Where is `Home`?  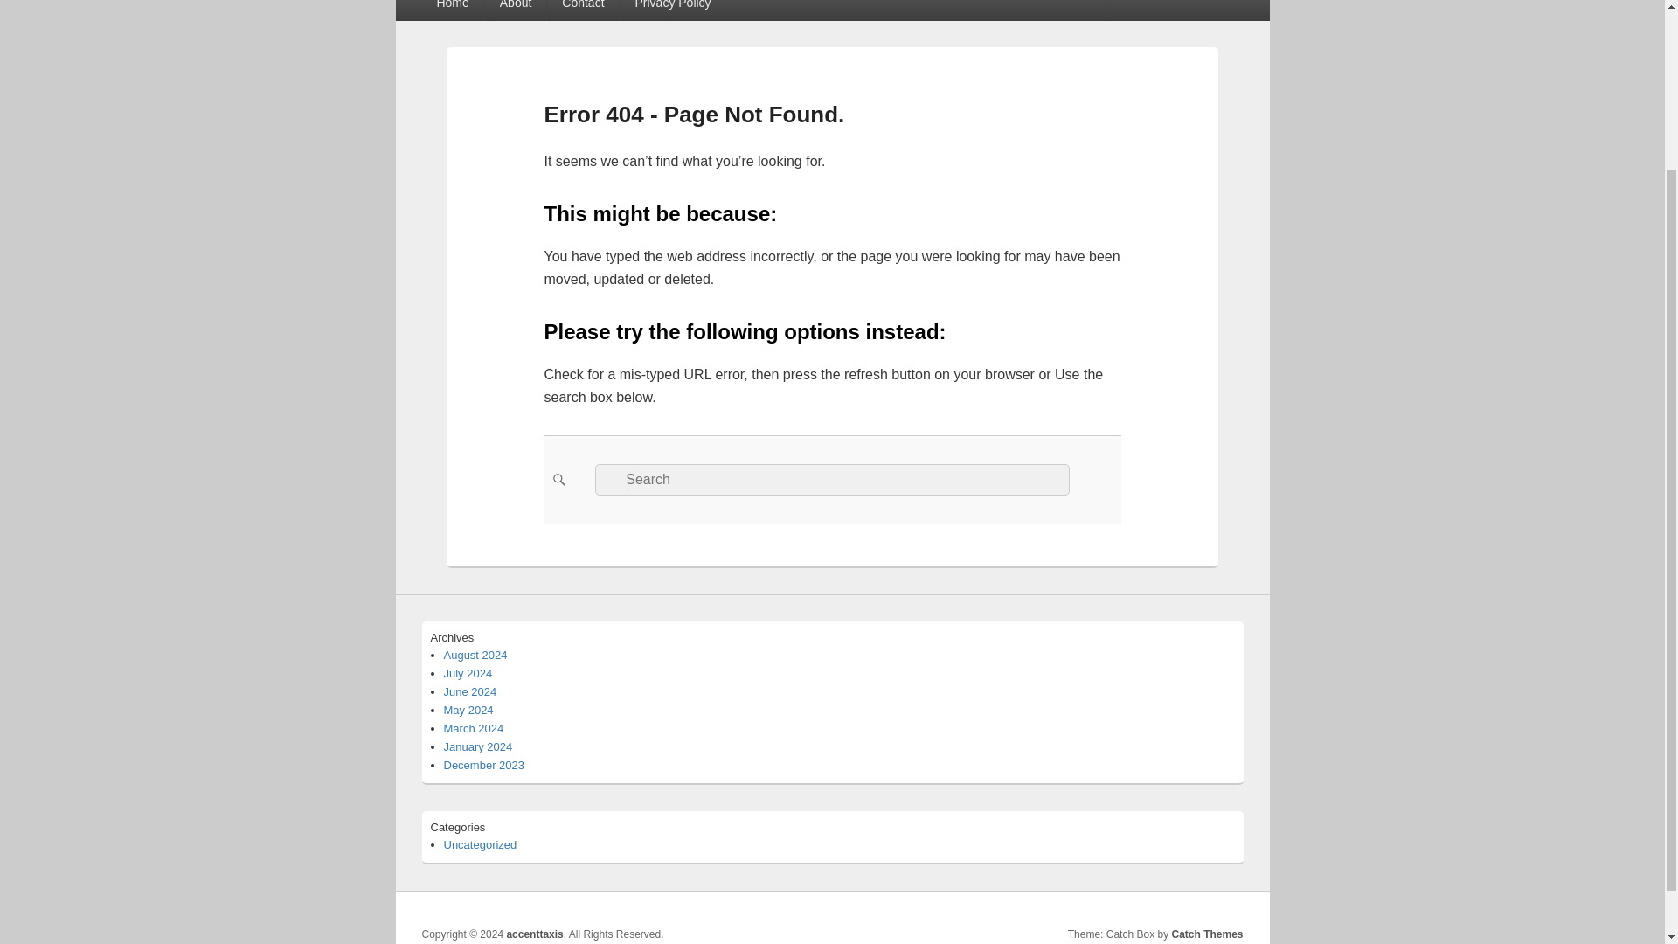
Home is located at coordinates (451, 10).